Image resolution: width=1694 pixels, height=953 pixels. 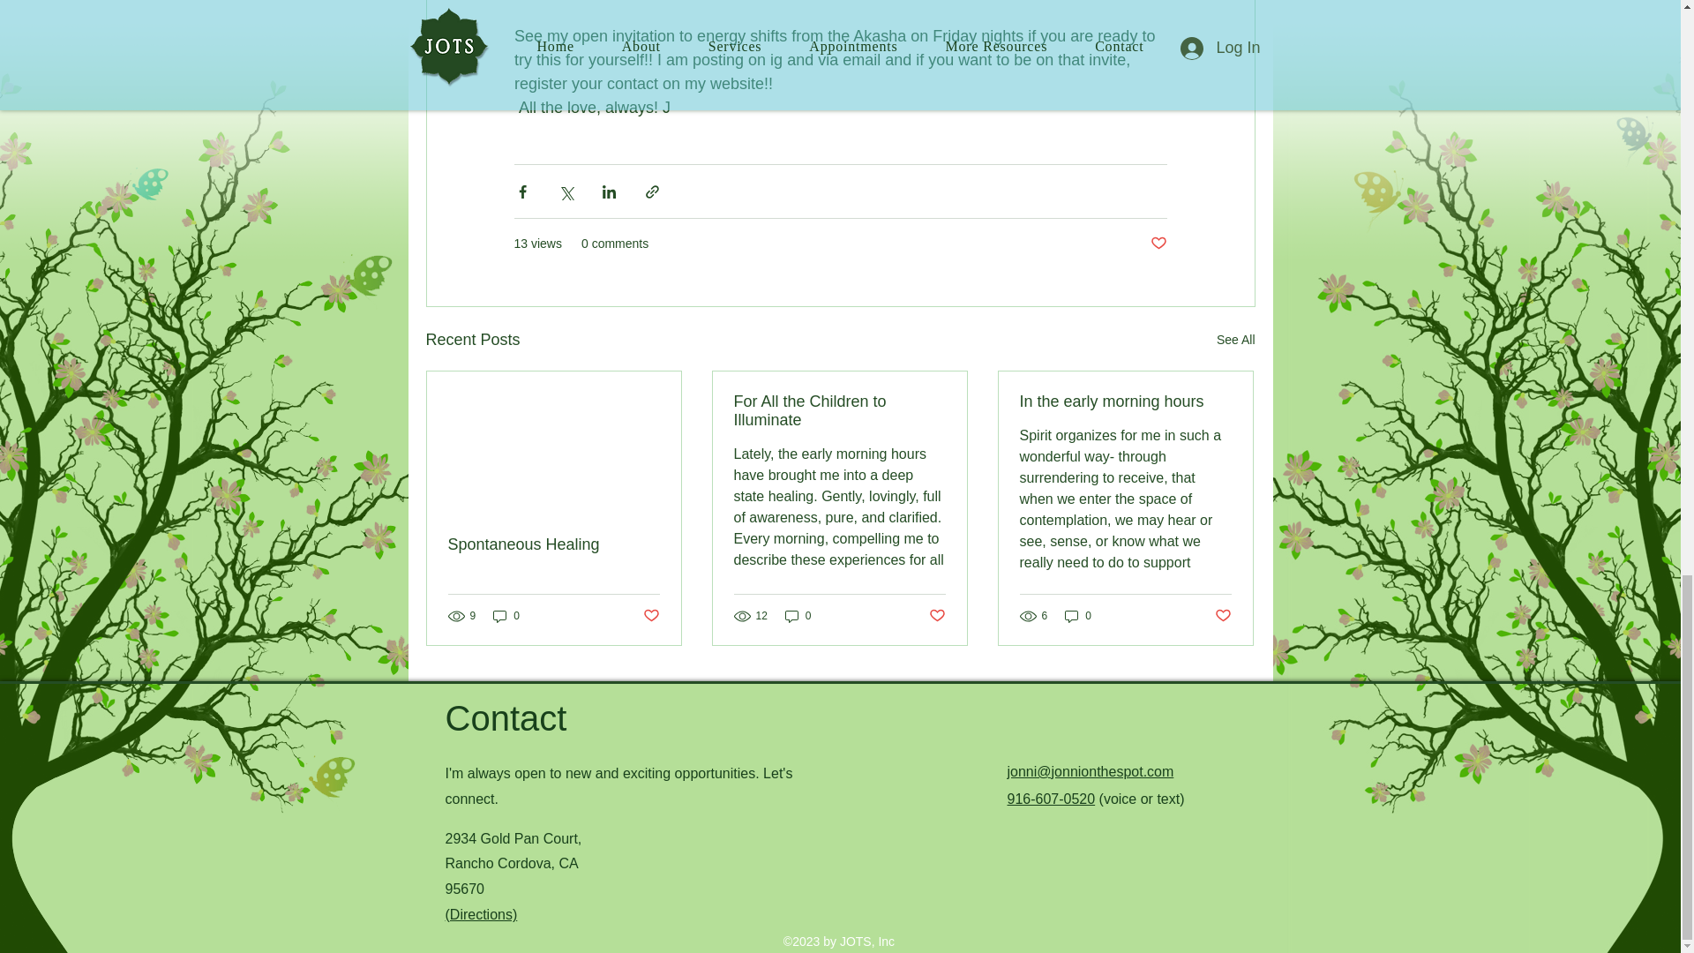 I want to click on Post not marked as liked, so click(x=937, y=616).